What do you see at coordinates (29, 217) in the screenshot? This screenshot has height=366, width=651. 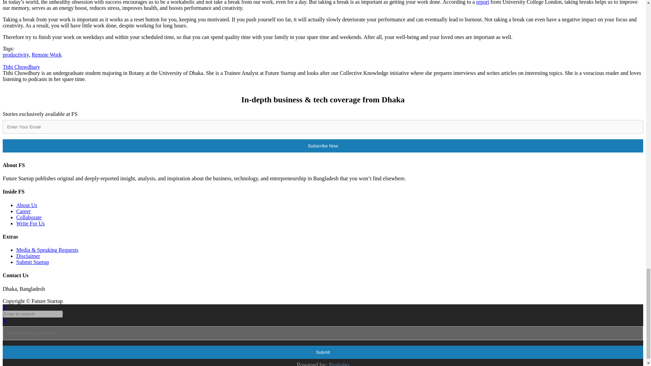 I see `Collaborate` at bounding box center [29, 217].